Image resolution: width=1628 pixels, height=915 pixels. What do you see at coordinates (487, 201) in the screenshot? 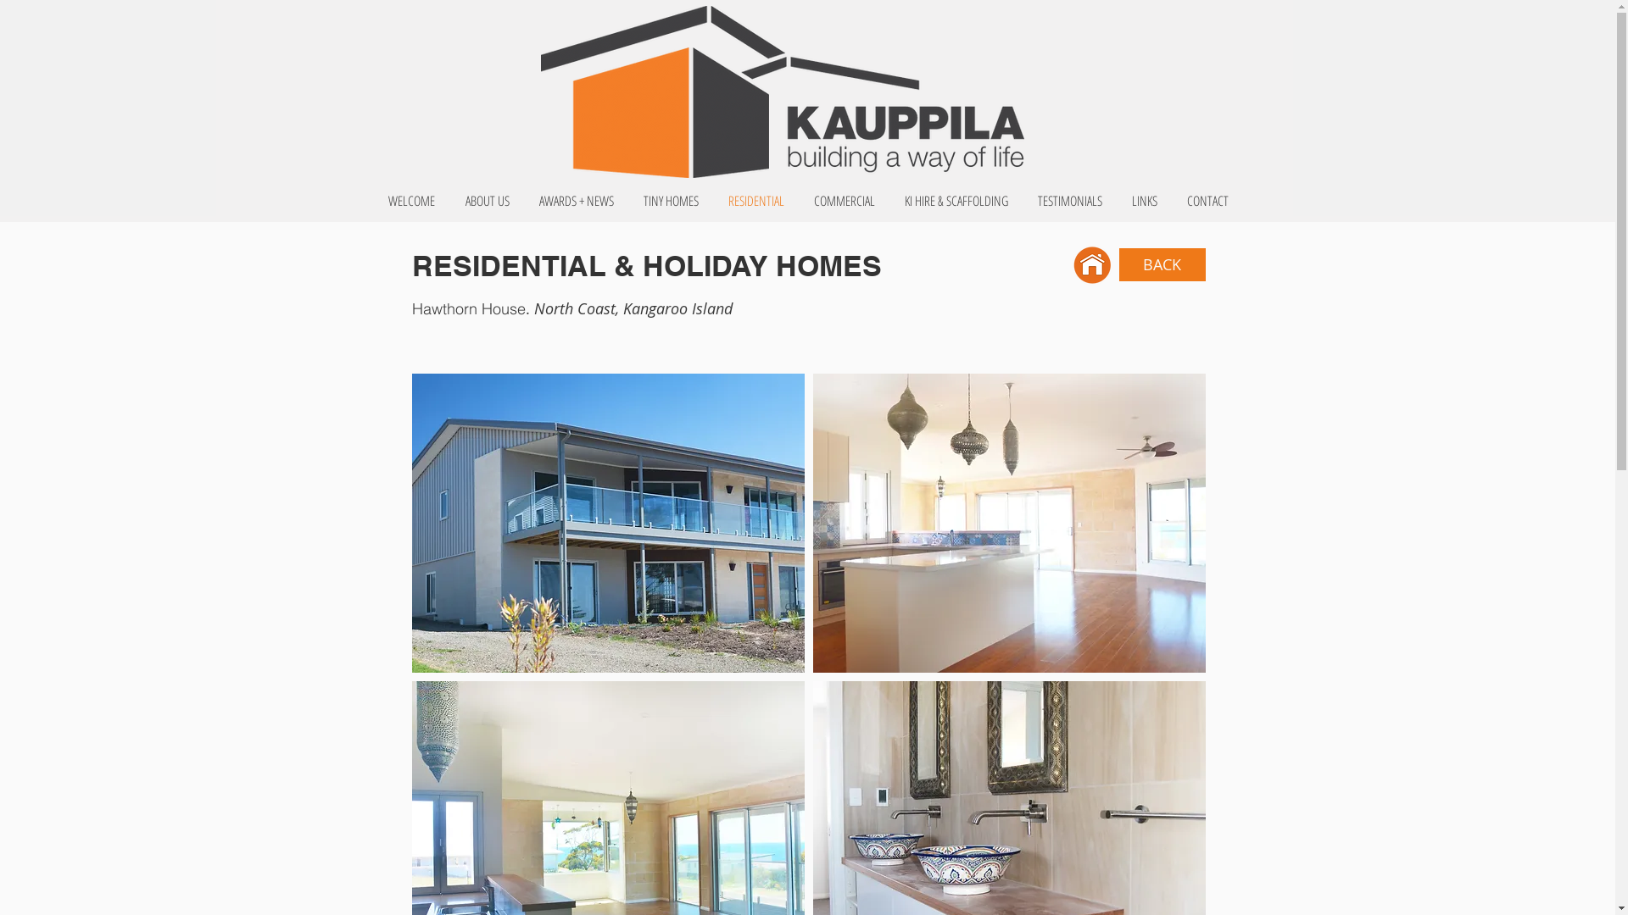
I see `ABOUT US` at bounding box center [487, 201].